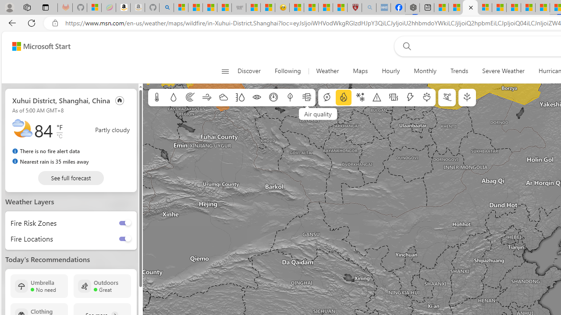 The width and height of the screenshot is (561, 315). What do you see at coordinates (120, 100) in the screenshot?
I see `Set as primary location` at bounding box center [120, 100].